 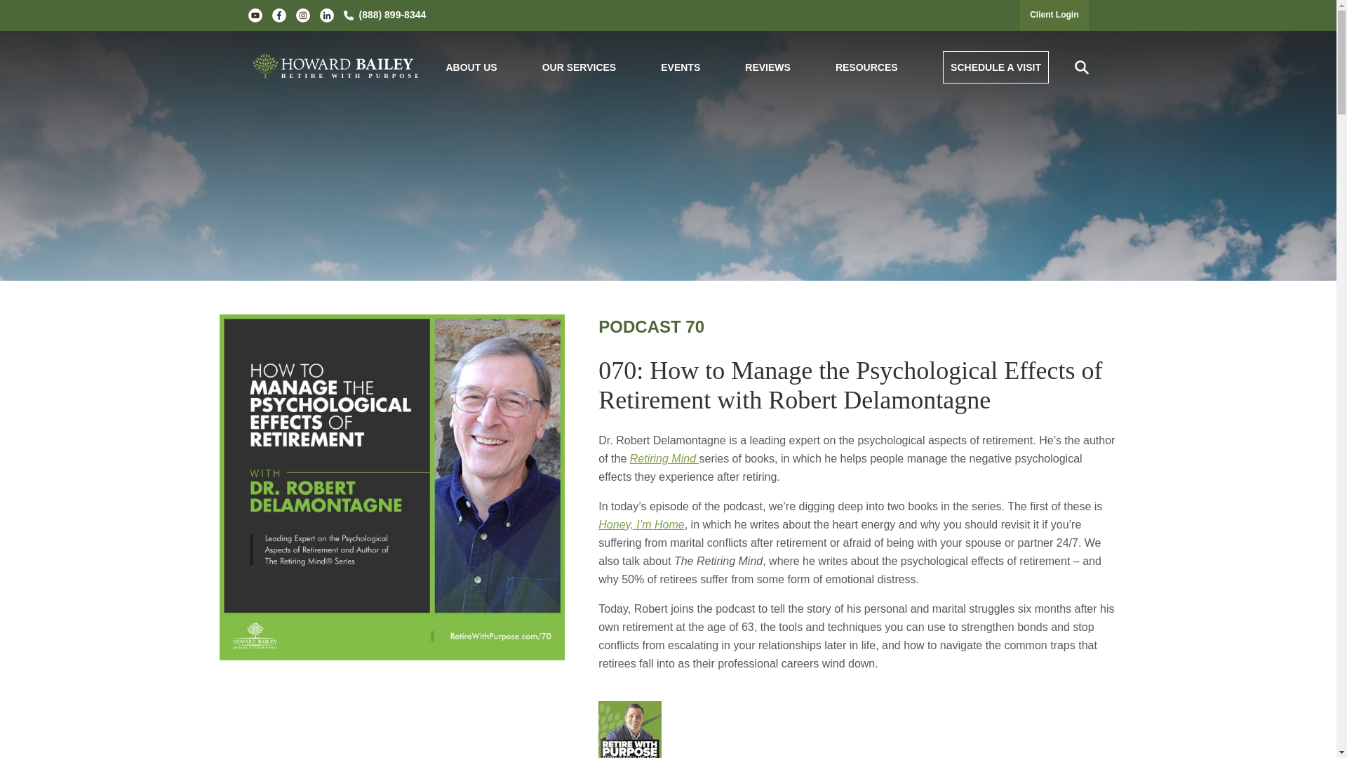 I want to click on REVIEWS, so click(x=768, y=67).